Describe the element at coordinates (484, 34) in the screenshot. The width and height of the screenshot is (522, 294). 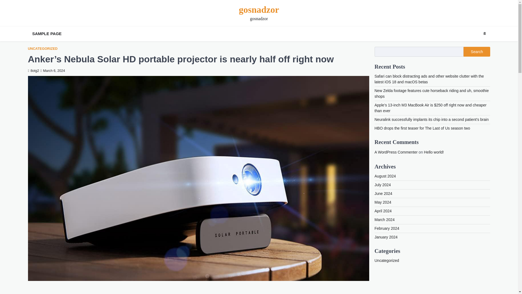
I see `Search` at that location.